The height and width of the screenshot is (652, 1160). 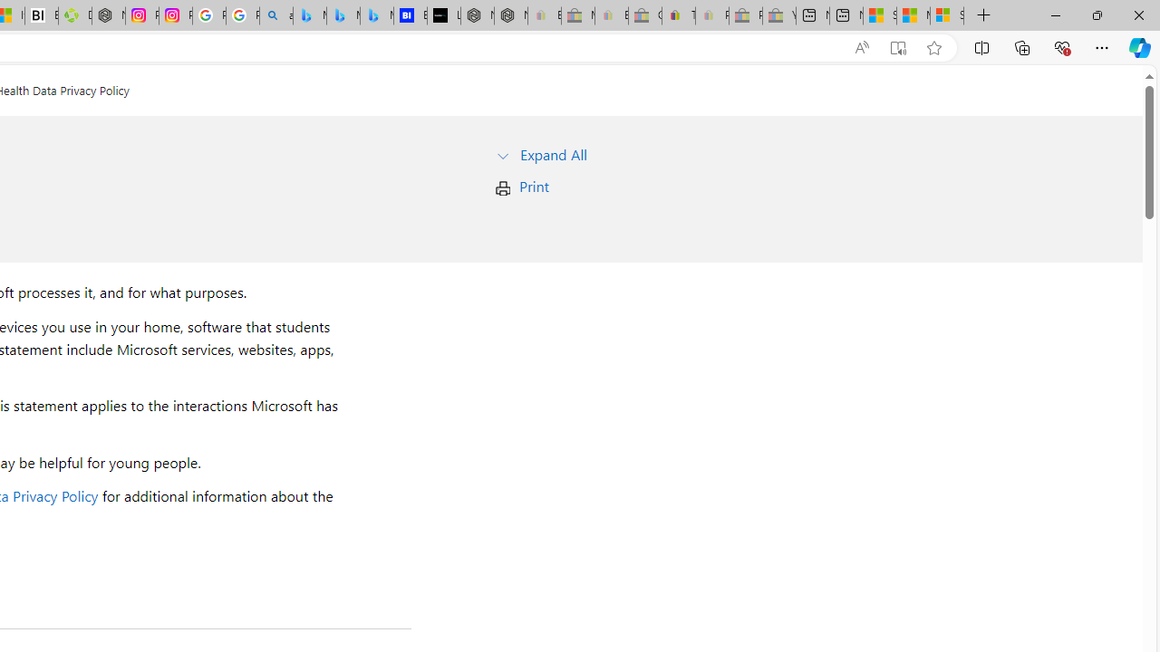 What do you see at coordinates (880, 16) in the screenshot?
I see `Shanghai, China hourly forecast | Microsoft Weather` at bounding box center [880, 16].